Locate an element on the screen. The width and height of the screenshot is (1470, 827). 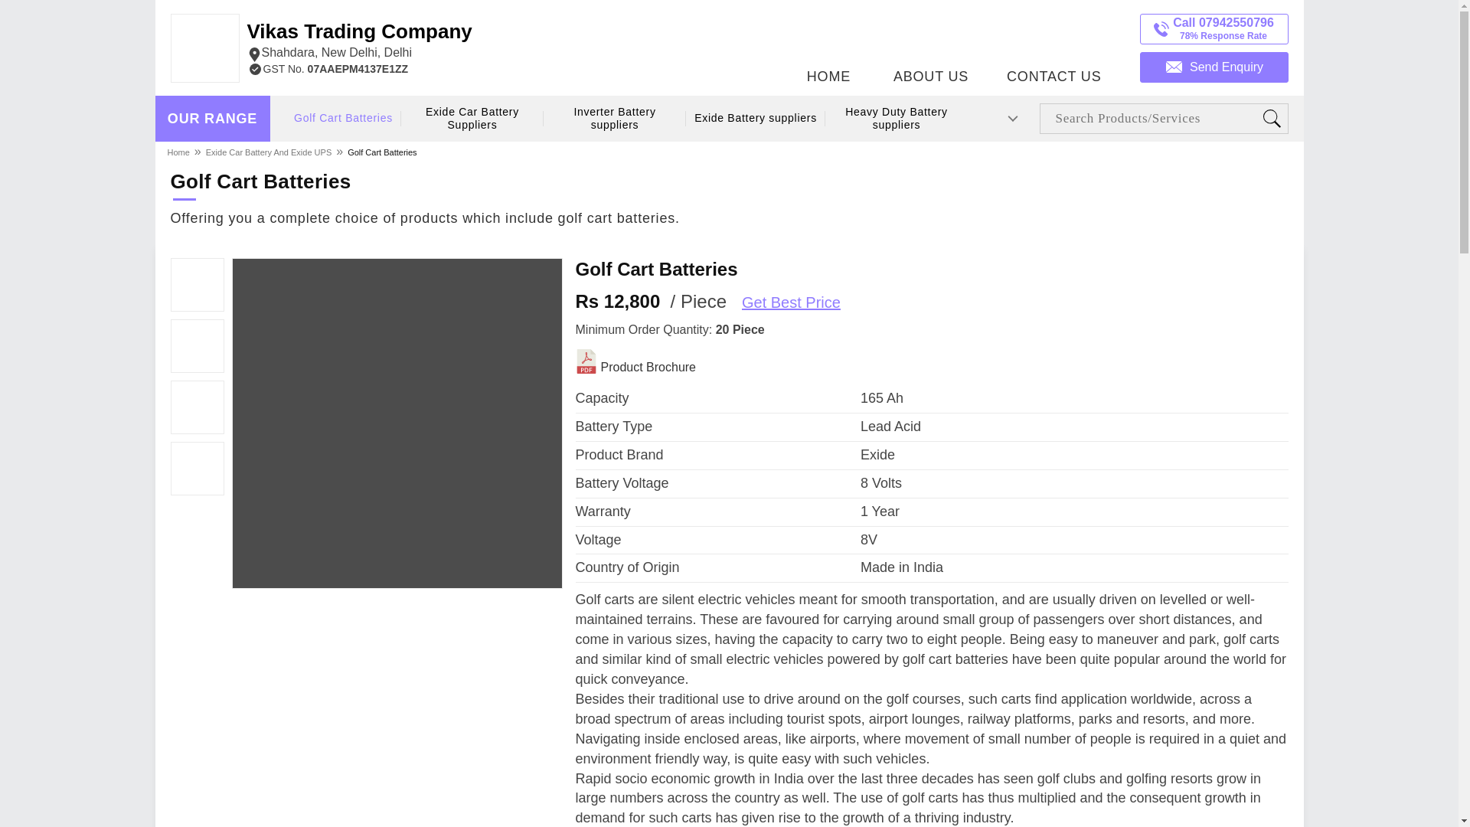
Golf Cart Batteries is located at coordinates (382, 152).